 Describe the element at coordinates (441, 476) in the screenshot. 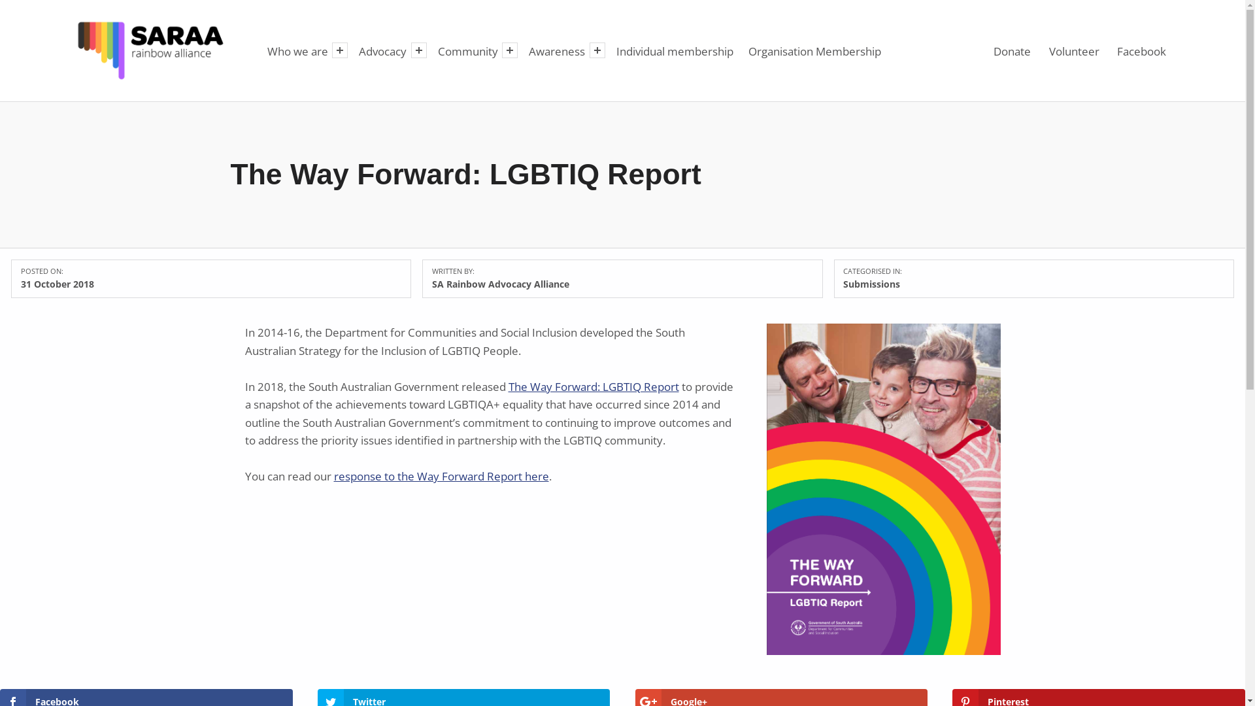

I see `response to the Way Forward Report here` at that location.